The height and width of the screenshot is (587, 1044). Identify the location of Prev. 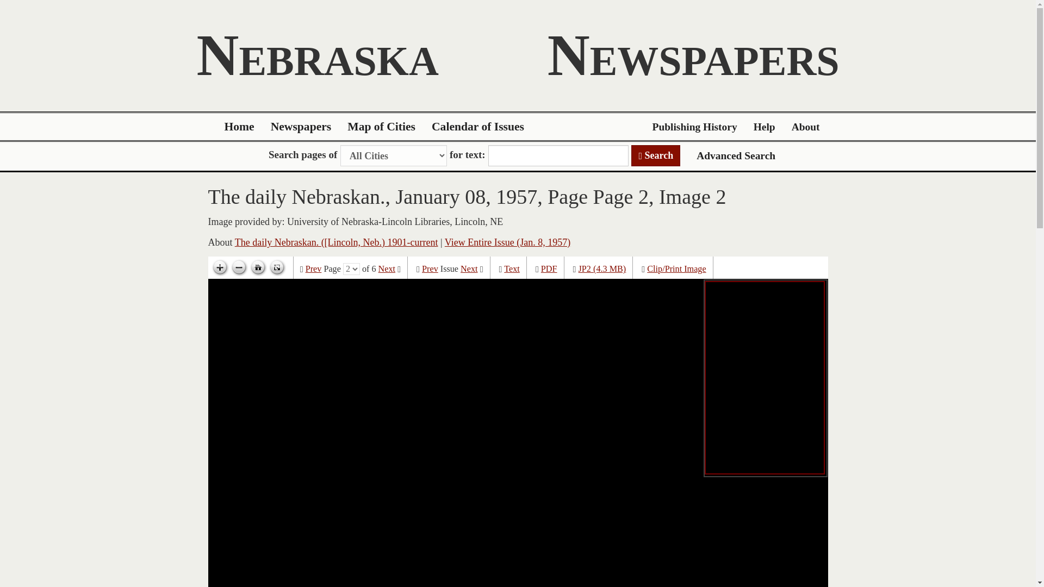
(430, 269).